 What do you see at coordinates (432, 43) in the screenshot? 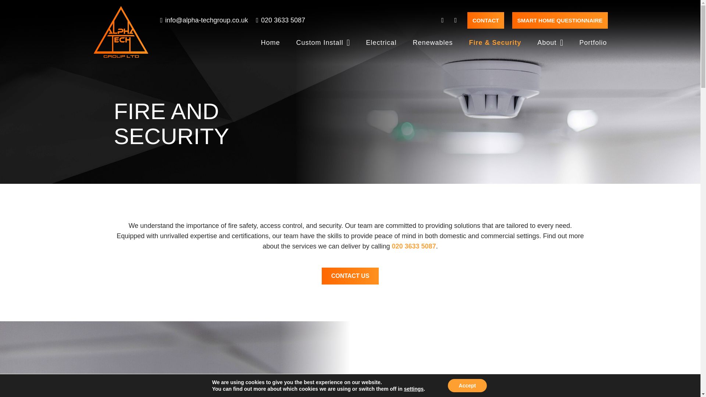
I see `Renewables` at bounding box center [432, 43].